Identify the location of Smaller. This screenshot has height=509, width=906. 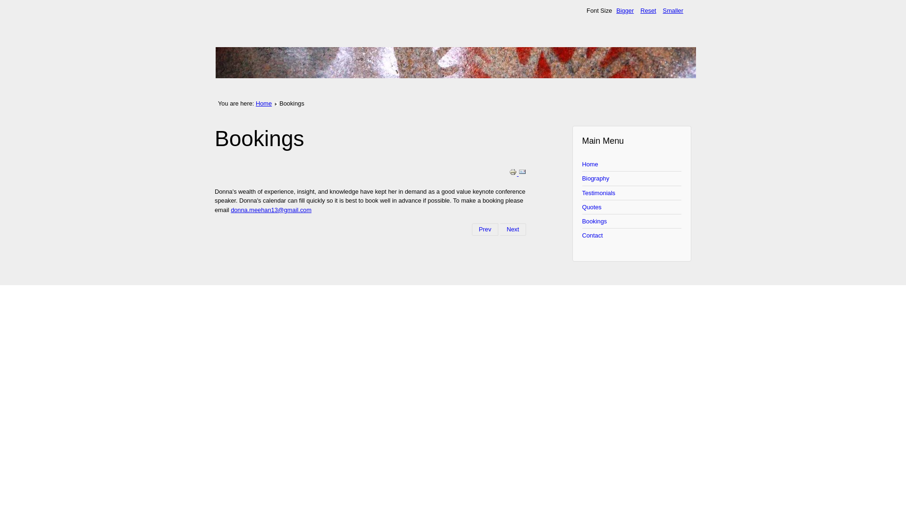
(673, 10).